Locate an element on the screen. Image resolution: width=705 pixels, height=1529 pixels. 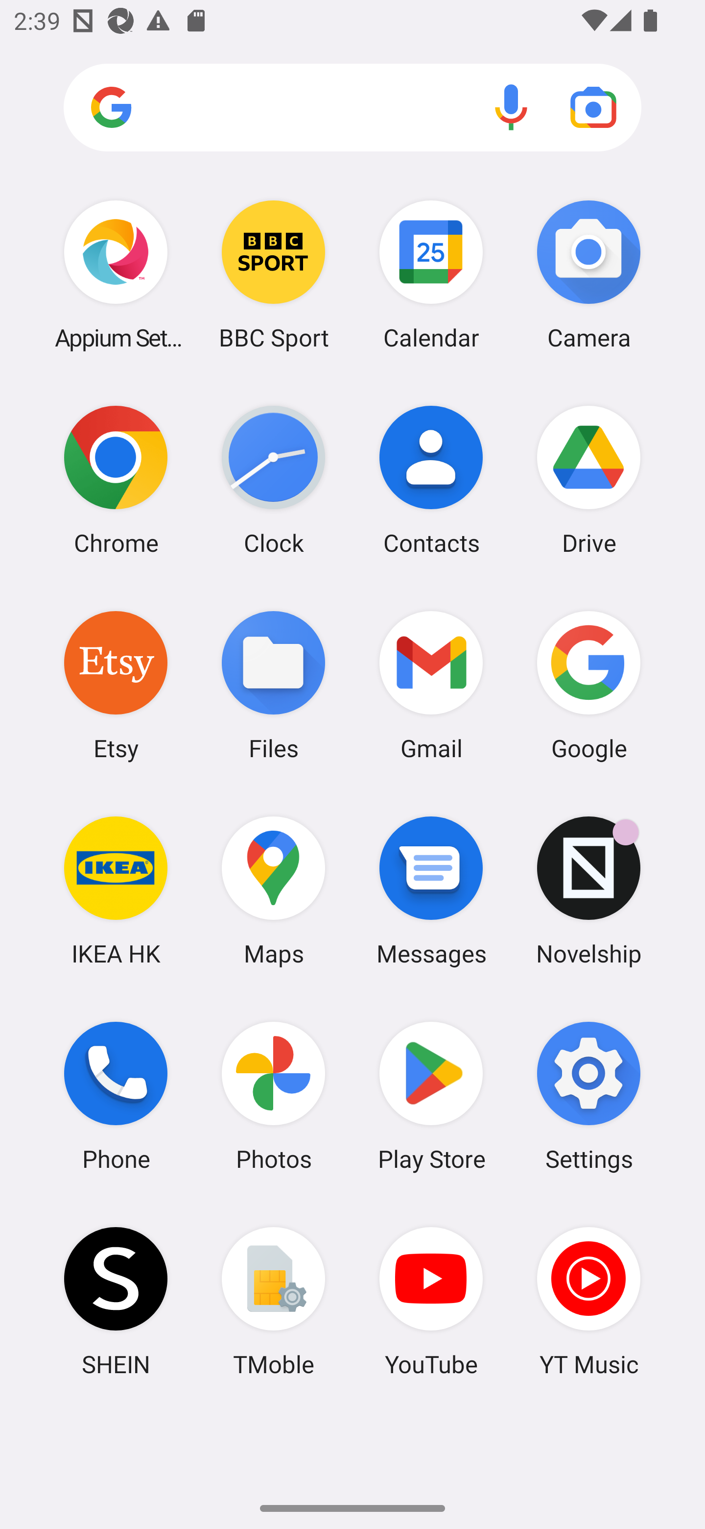
YT Music is located at coordinates (588, 1301).